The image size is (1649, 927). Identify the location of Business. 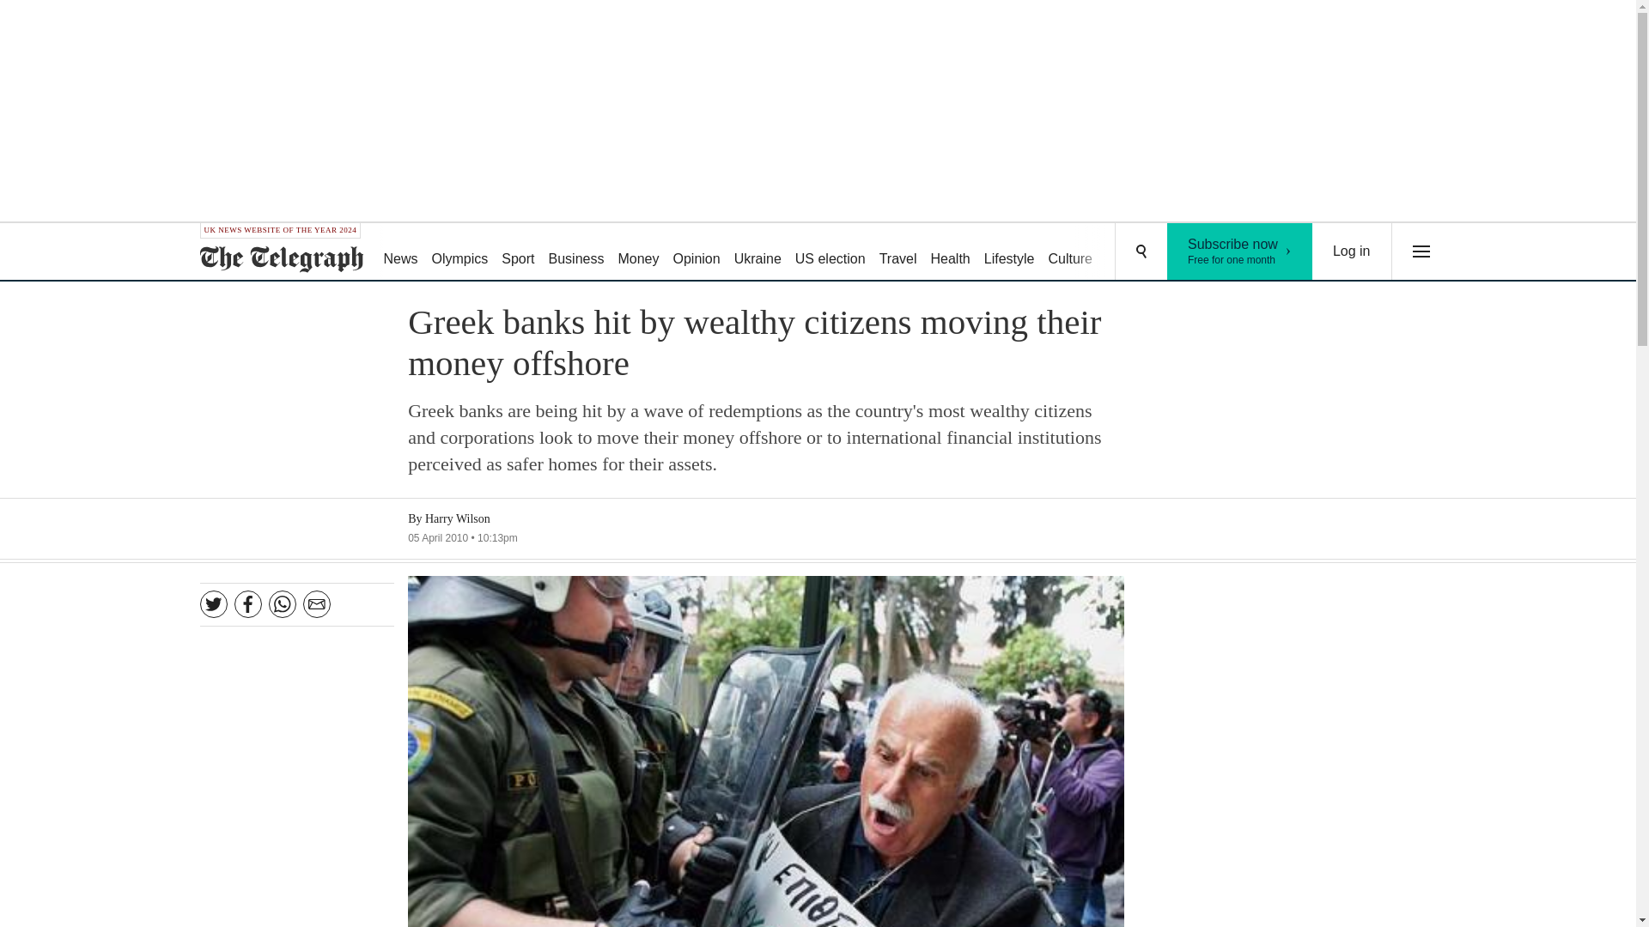
(577, 252).